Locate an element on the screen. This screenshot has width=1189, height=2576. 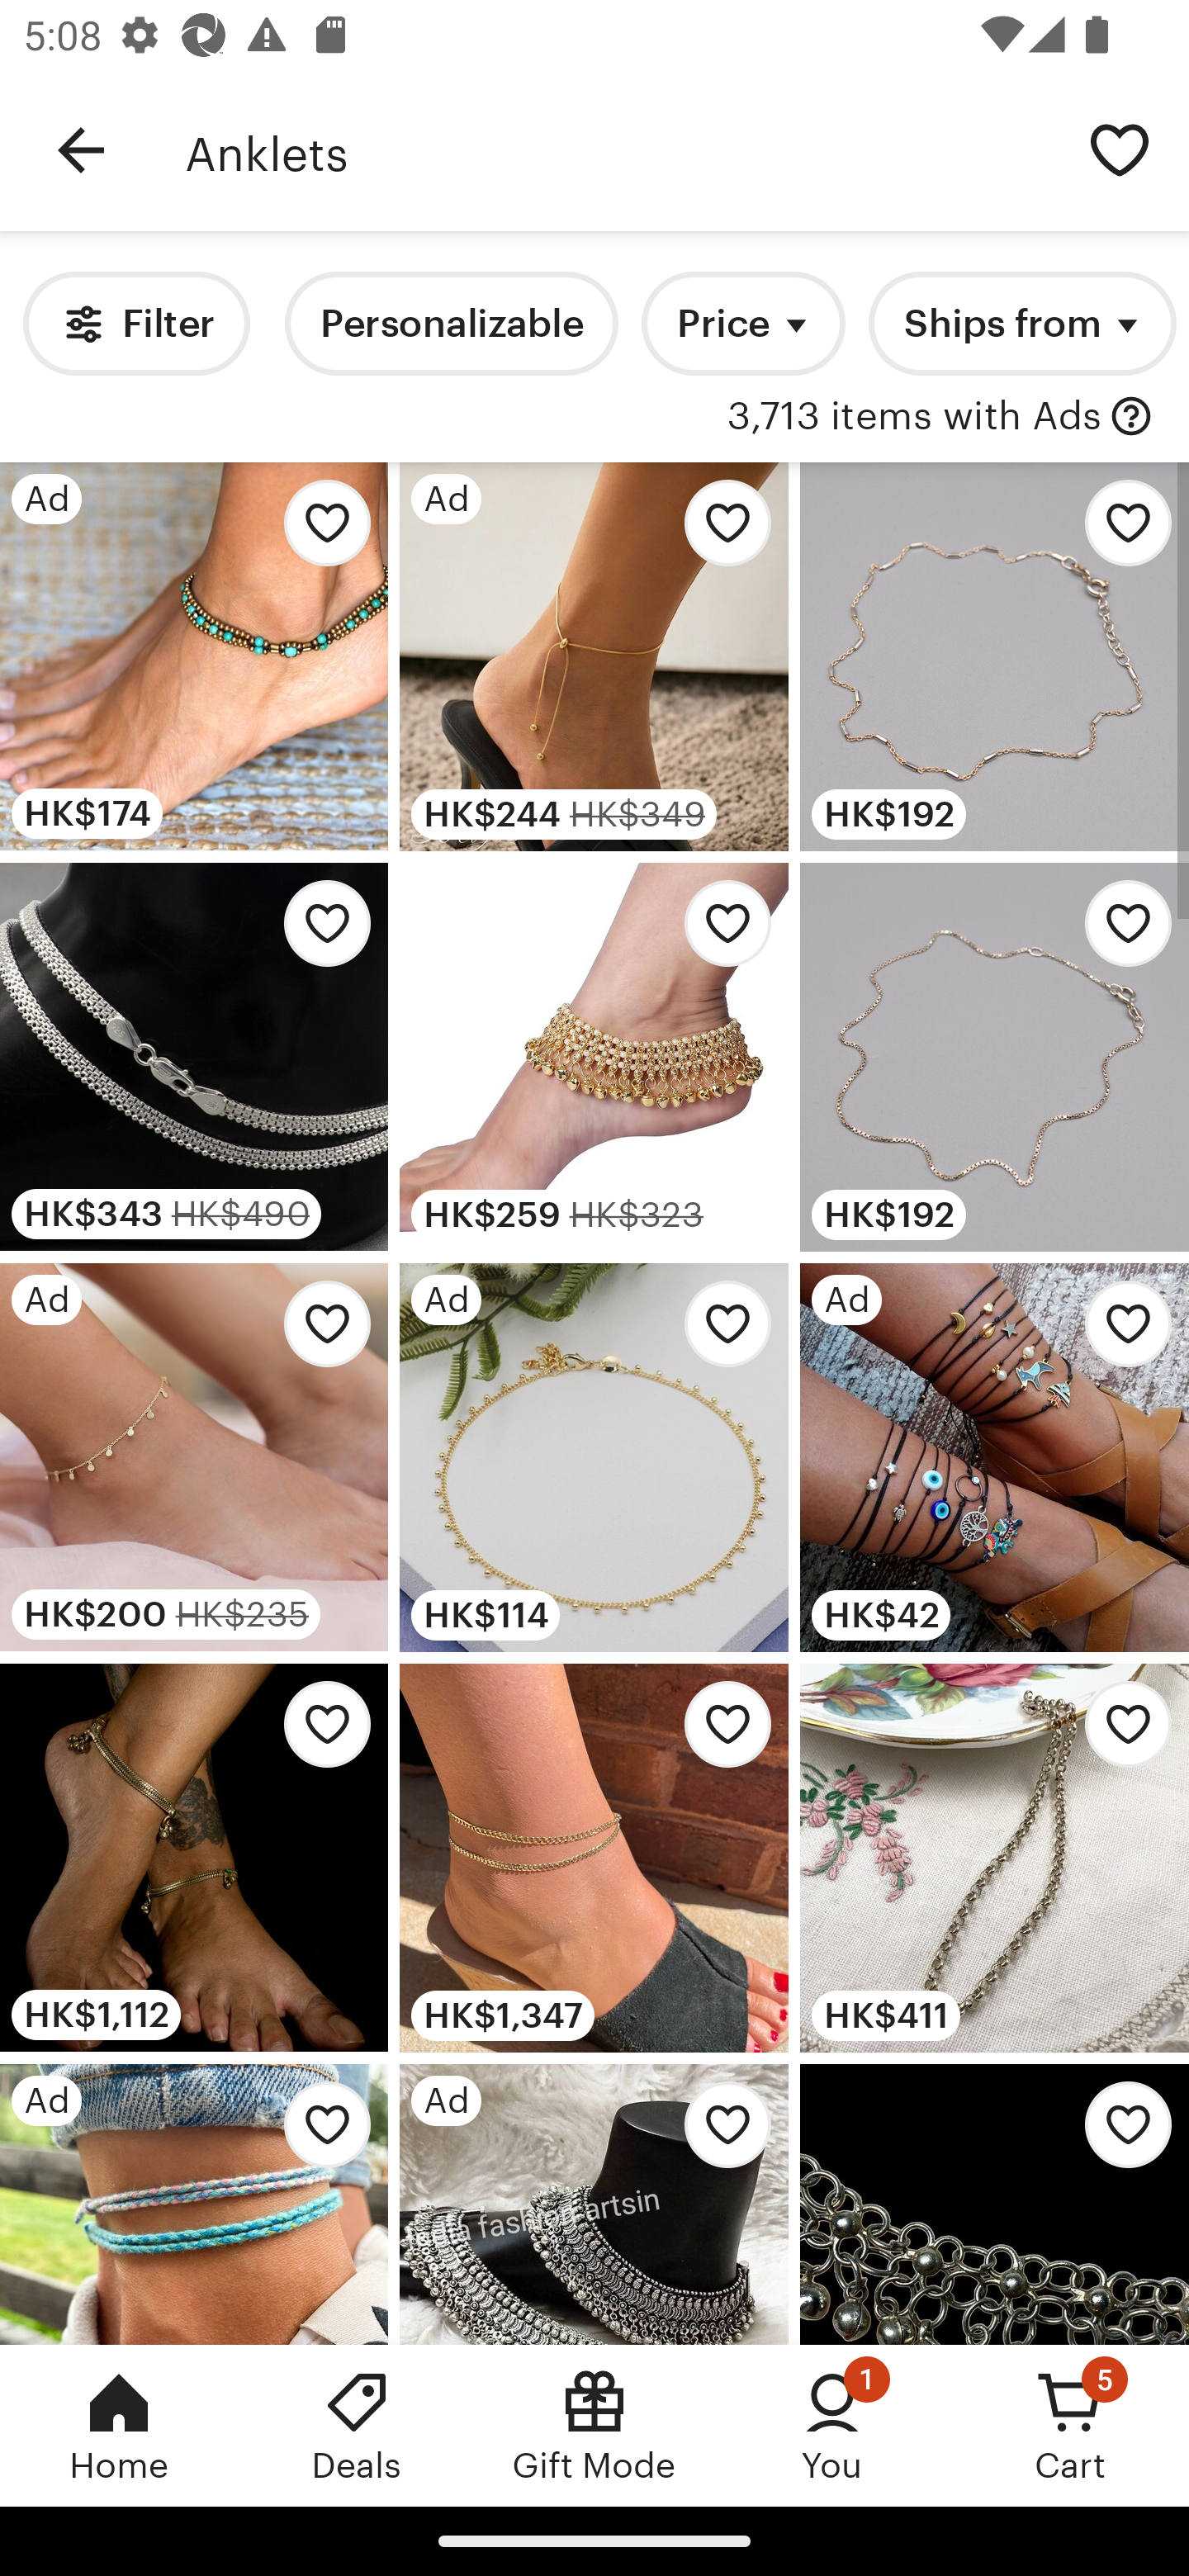
Cart, 5 new notifications Cart is located at coordinates (1070, 2425).